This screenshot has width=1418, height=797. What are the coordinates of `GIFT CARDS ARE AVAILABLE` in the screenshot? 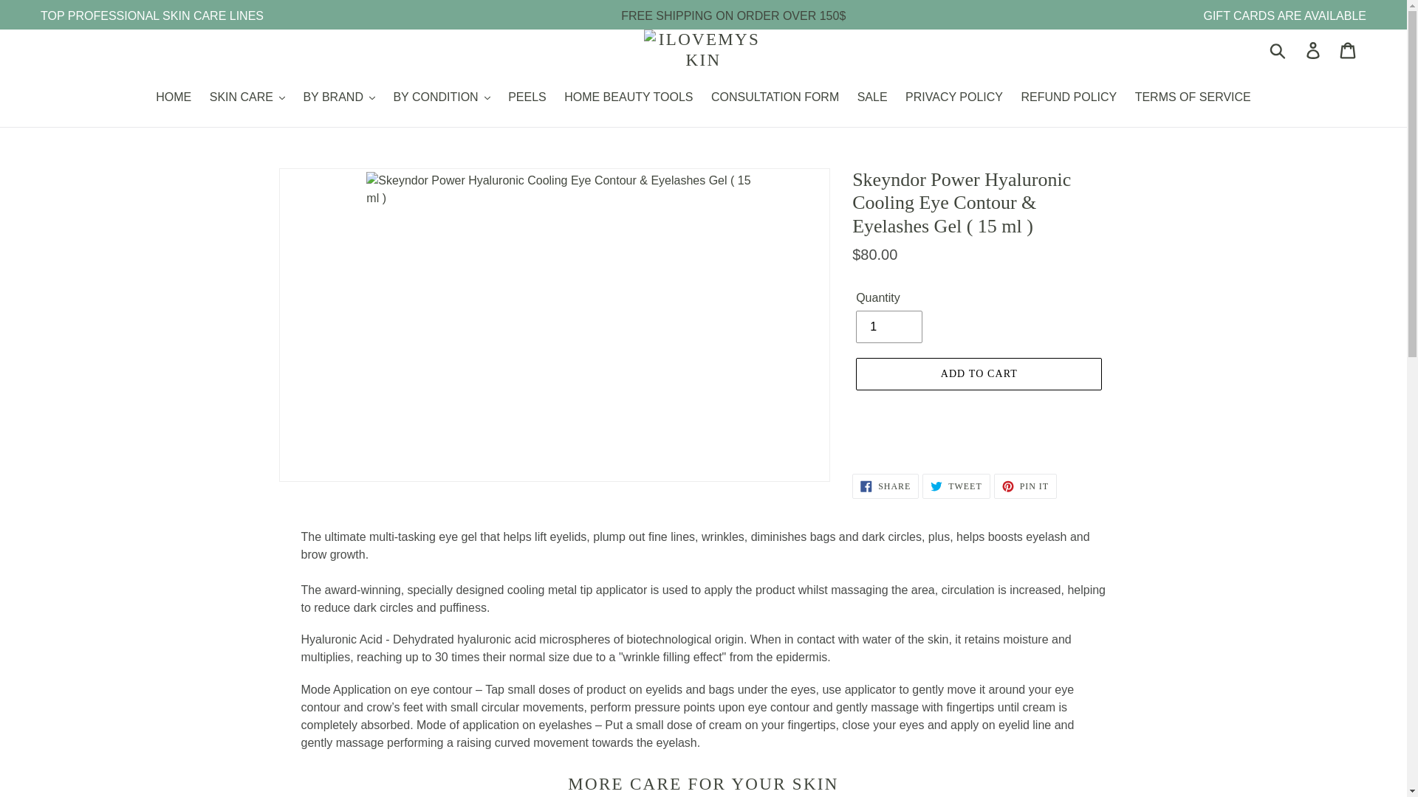 It's located at (1284, 15).